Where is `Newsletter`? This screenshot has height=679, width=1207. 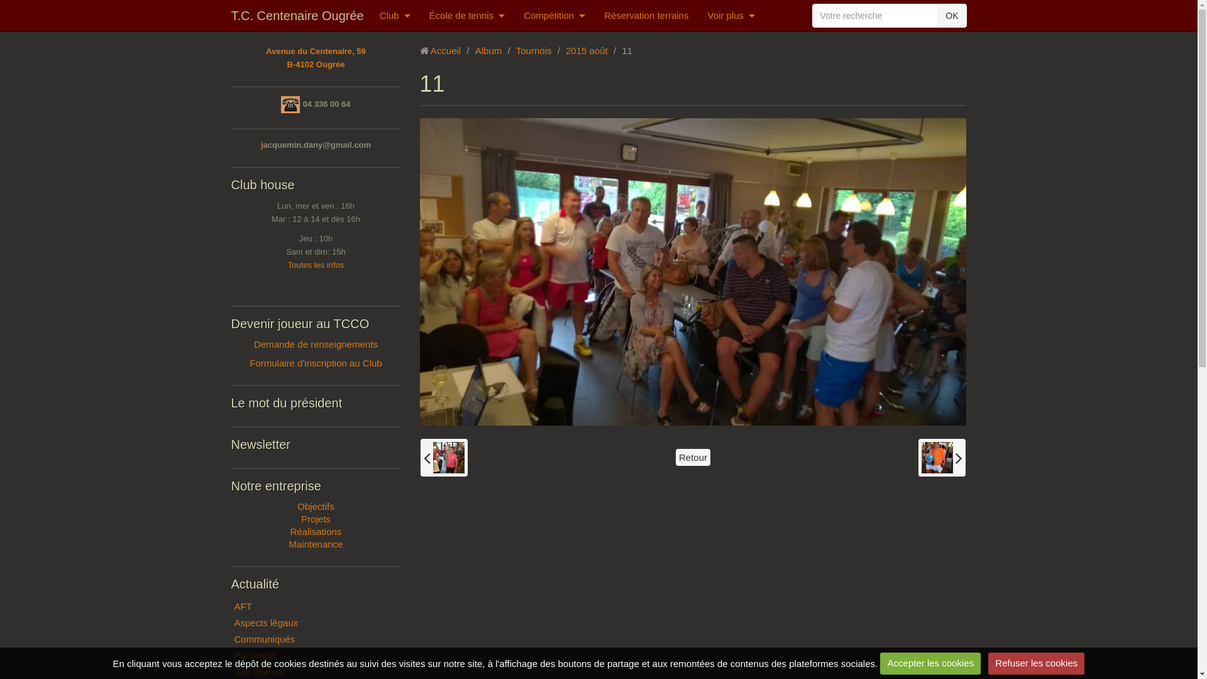 Newsletter is located at coordinates (261, 444).